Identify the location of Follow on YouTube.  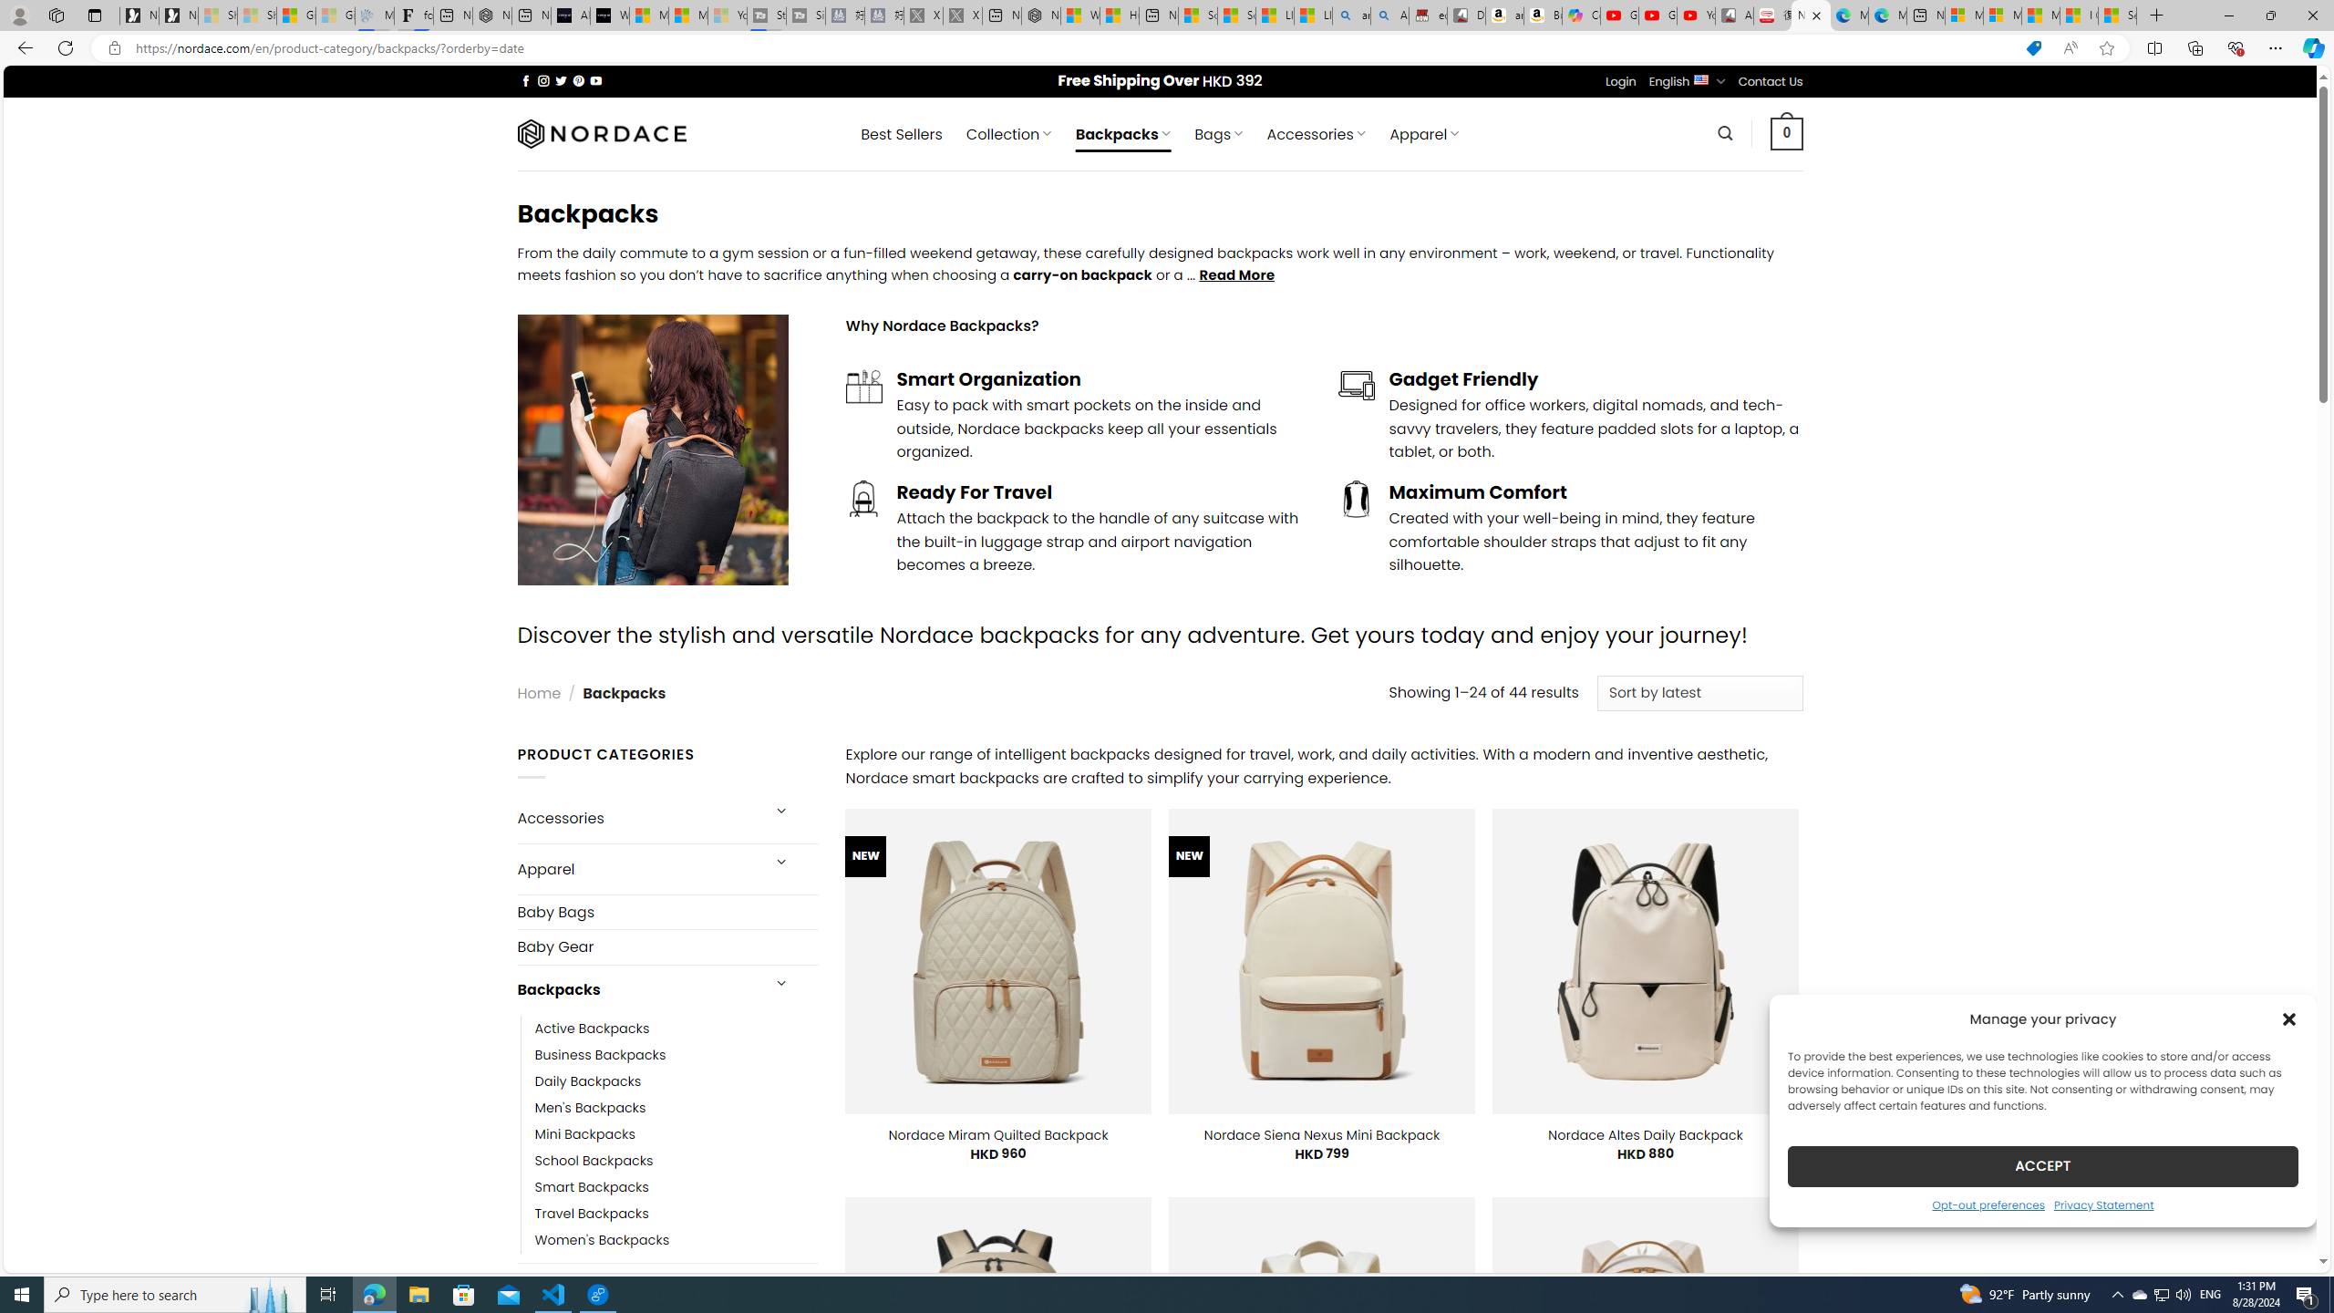
(596, 80).